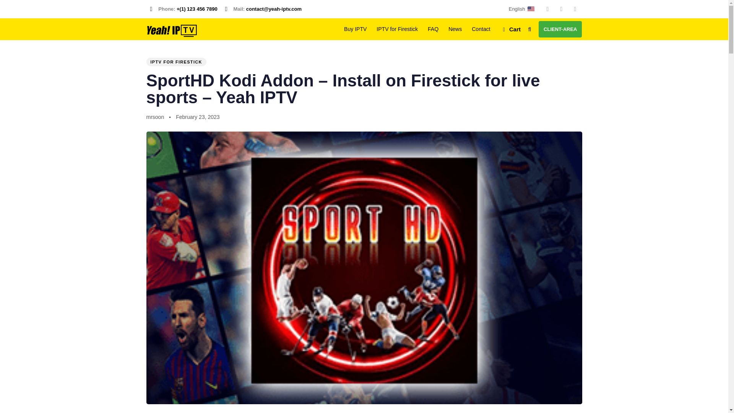 This screenshot has width=734, height=413. Describe the element at coordinates (481, 29) in the screenshot. I see `Contact` at that location.